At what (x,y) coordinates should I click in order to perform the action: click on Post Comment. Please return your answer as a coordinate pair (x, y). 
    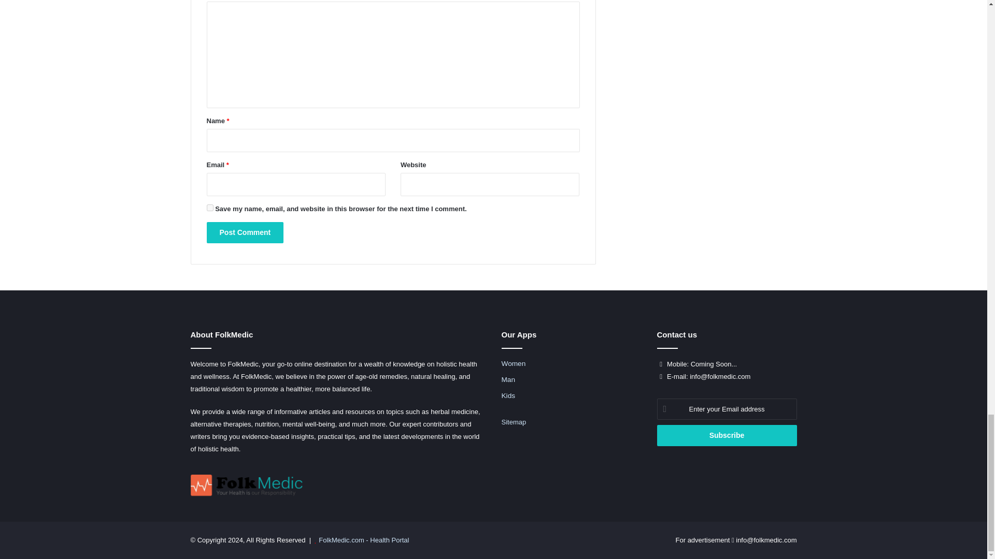
    Looking at the image, I should click on (245, 232).